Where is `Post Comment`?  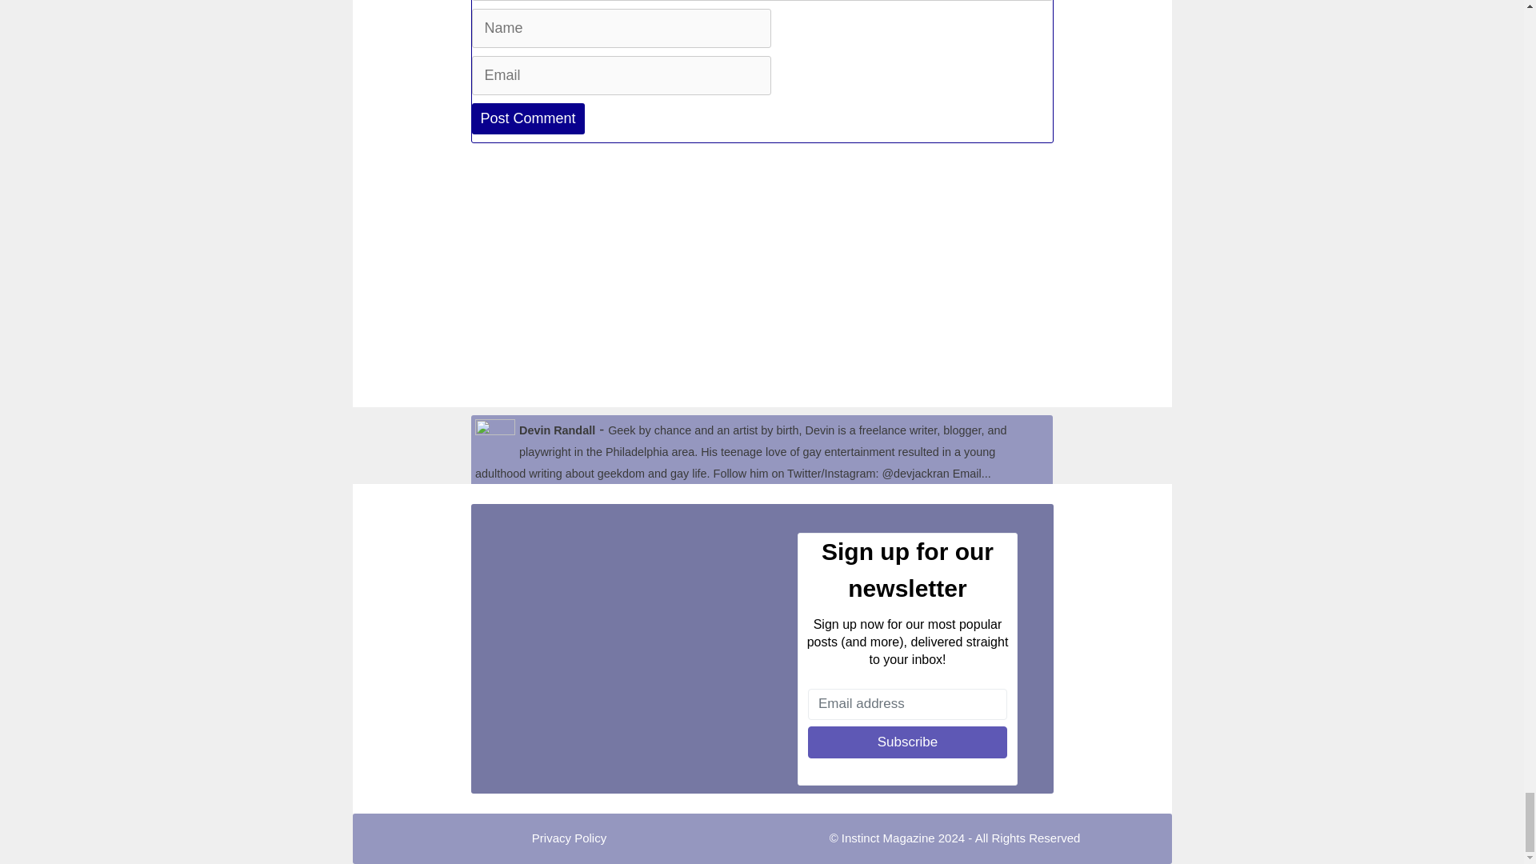 Post Comment is located at coordinates (528, 118).